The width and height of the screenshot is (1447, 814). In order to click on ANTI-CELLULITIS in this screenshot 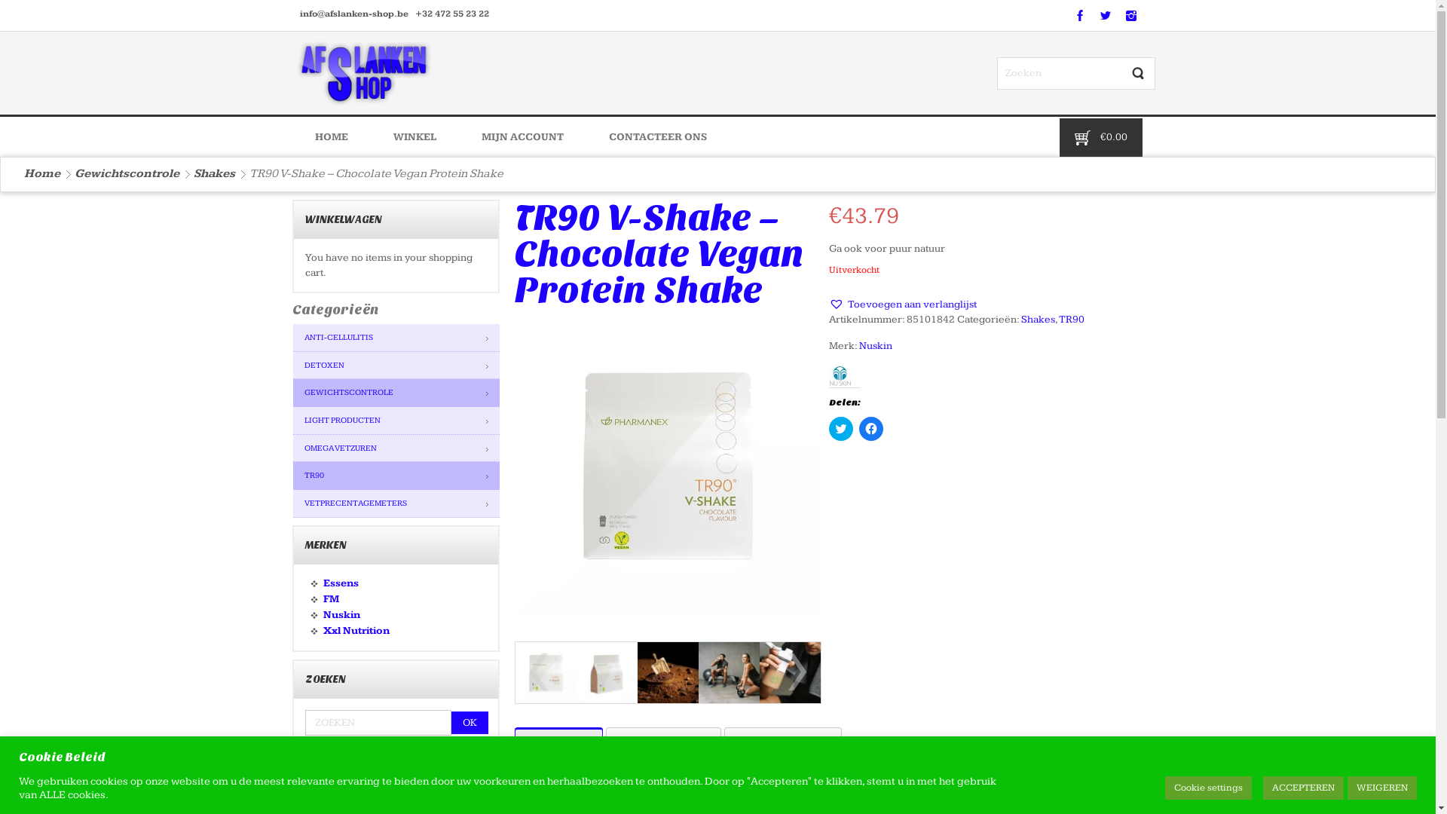, I will do `click(396, 338)`.